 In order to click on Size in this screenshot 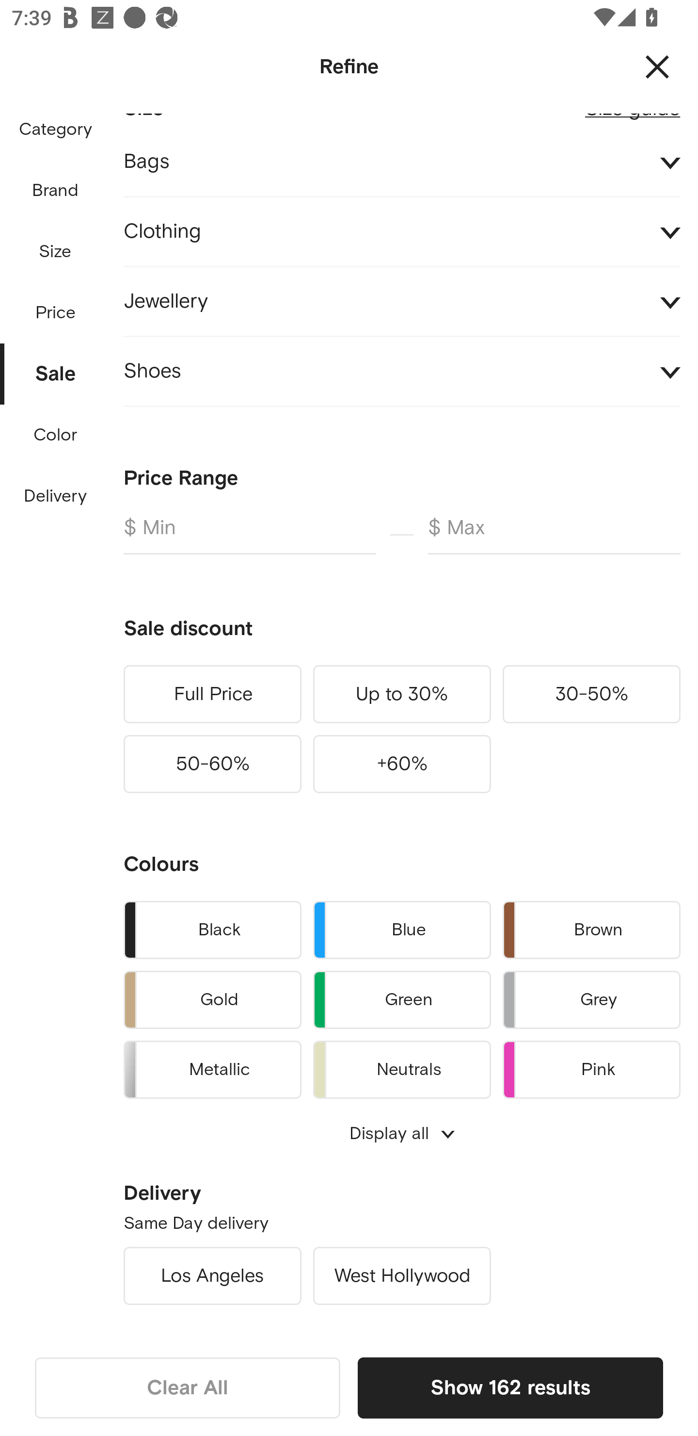, I will do `click(55, 252)`.